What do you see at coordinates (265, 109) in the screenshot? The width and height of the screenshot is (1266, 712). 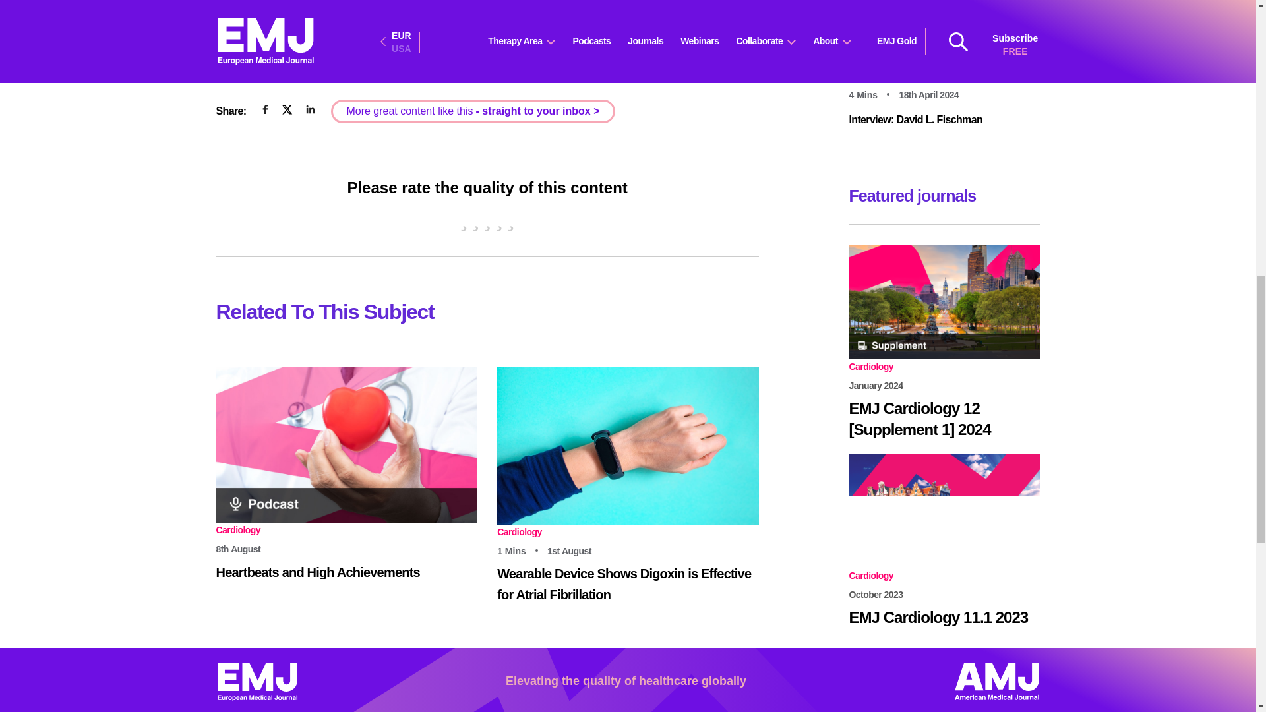 I see `Share to Facebook` at bounding box center [265, 109].